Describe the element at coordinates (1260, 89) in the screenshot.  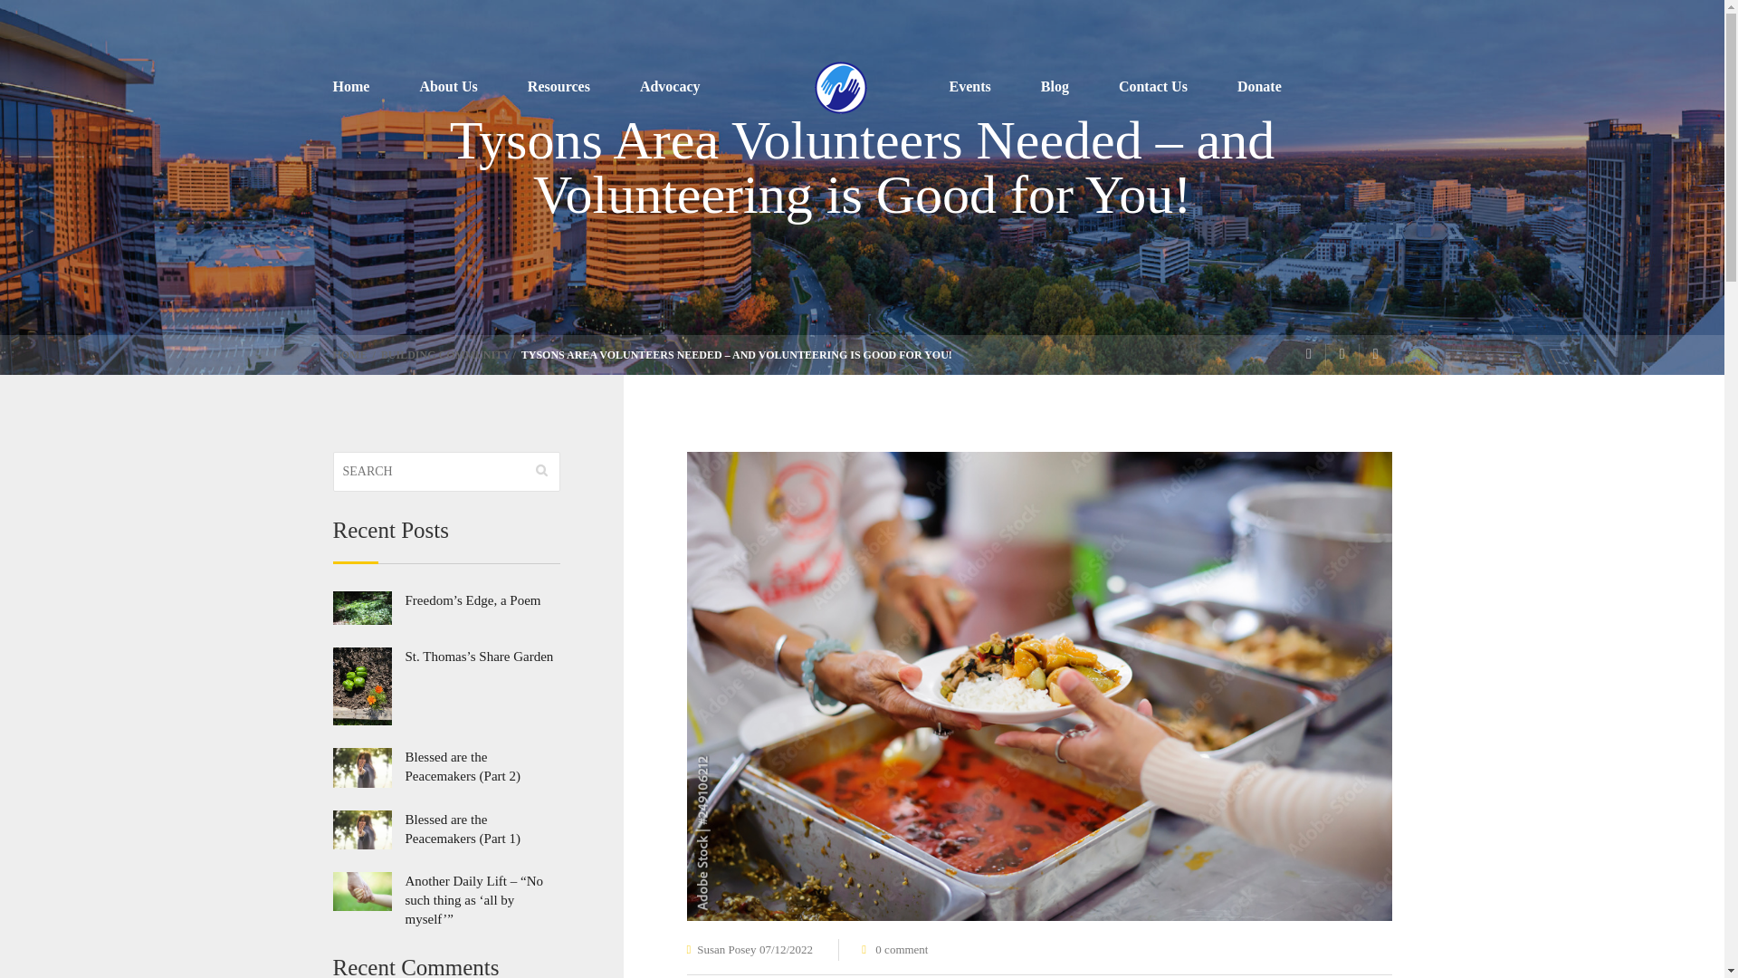
I see `Donate` at that location.